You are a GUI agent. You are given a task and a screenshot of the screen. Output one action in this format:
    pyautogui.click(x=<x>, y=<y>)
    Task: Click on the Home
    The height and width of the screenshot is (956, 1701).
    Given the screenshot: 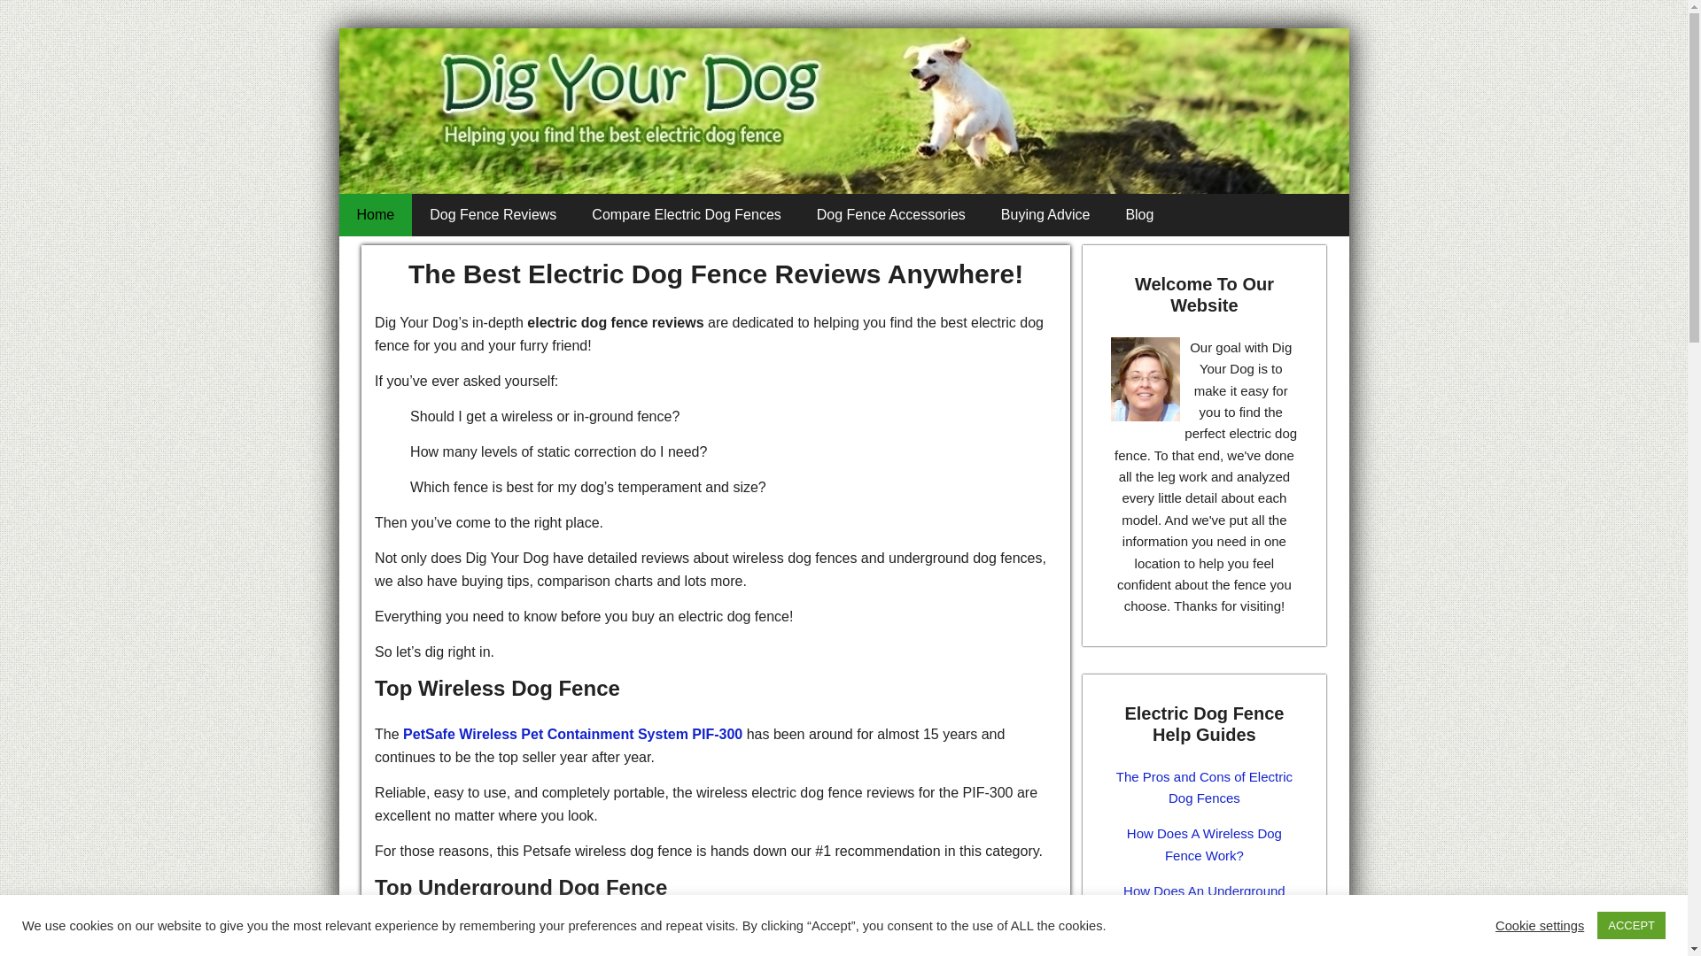 What is the action you would take?
    pyautogui.click(x=375, y=214)
    